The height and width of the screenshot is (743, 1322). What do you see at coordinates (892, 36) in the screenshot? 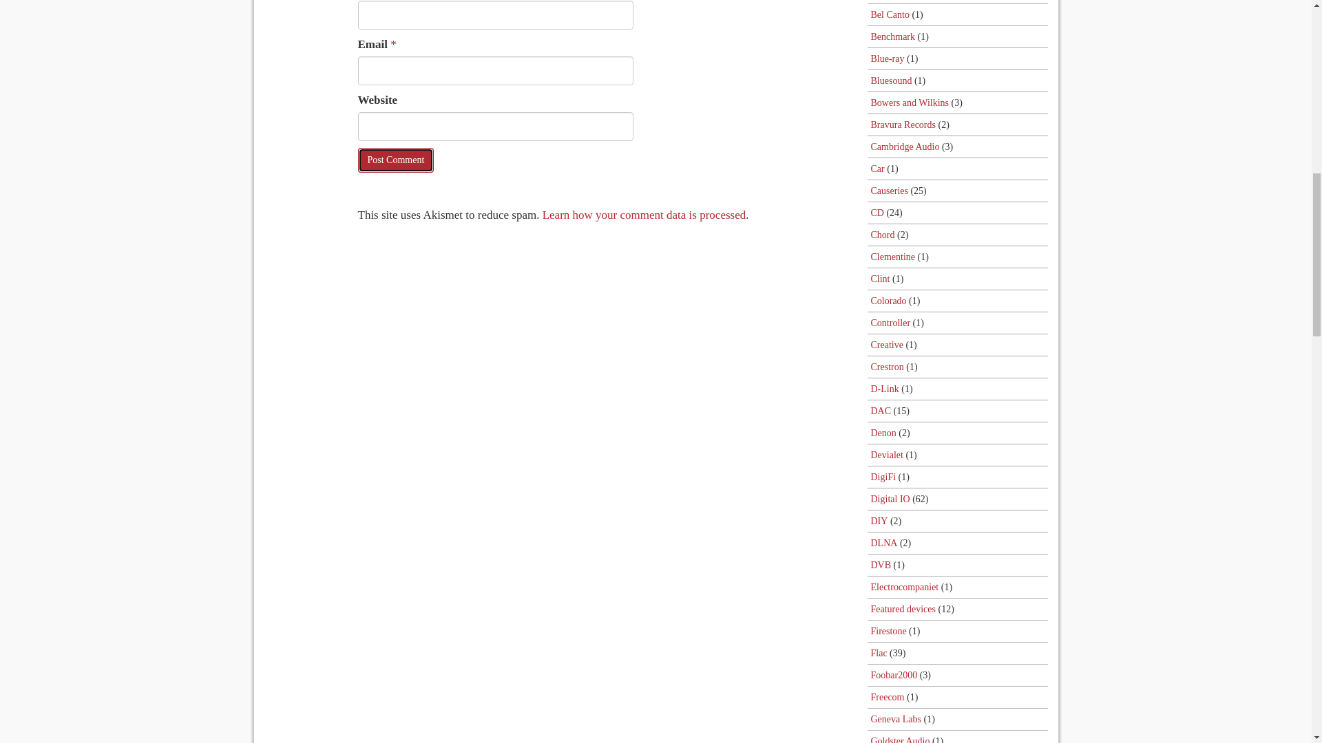
I see `Benchmark` at bounding box center [892, 36].